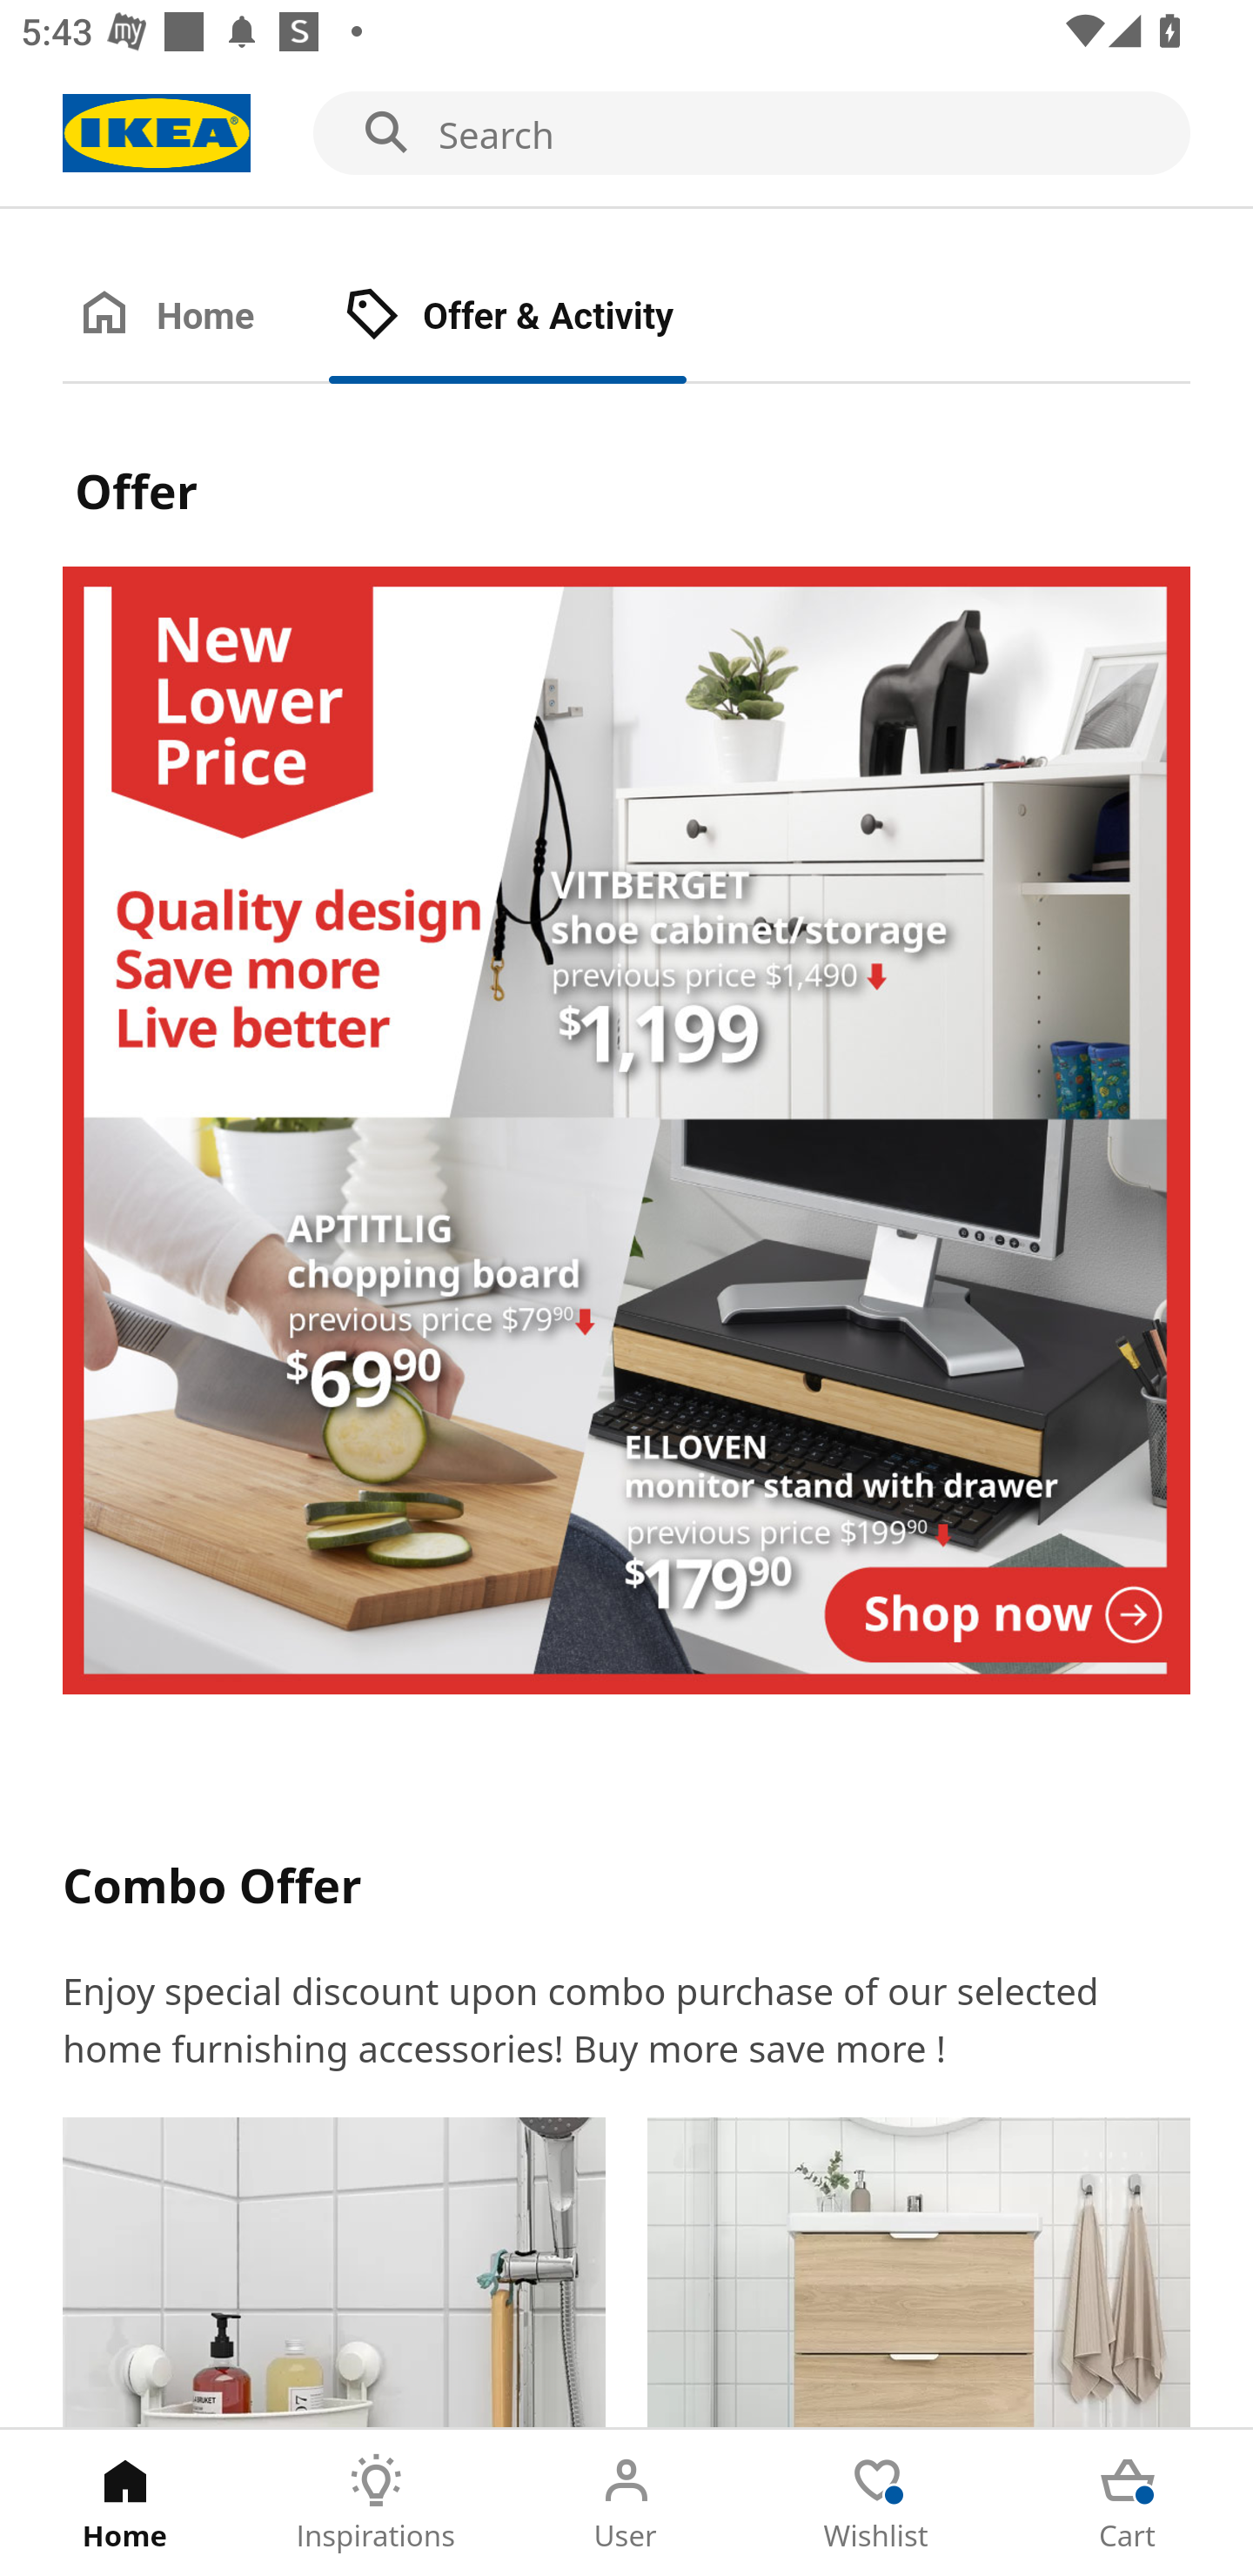 The height and width of the screenshot is (2576, 1253). Describe the element at coordinates (539, 317) in the screenshot. I see `Offer & Activity
Tab 2 of 2` at that location.